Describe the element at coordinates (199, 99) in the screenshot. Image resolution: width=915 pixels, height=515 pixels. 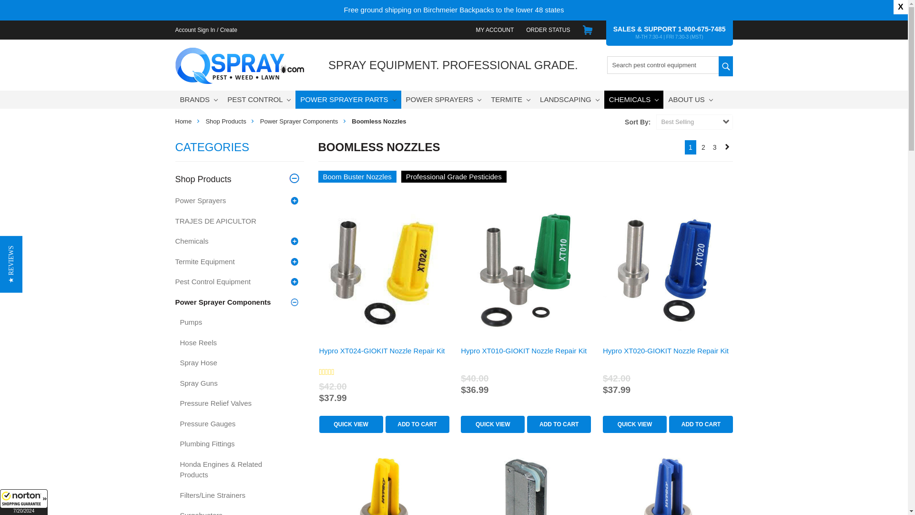
I see `BRANDS` at that location.